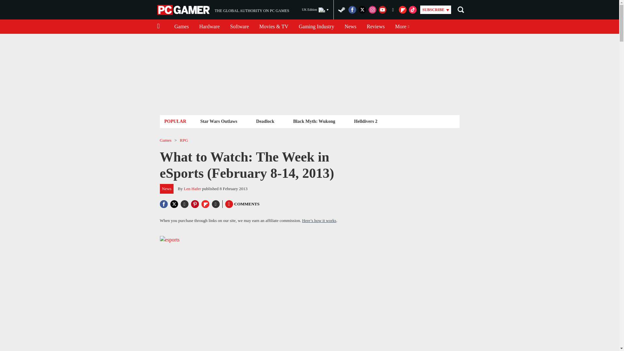 This screenshot has height=351, width=624. Describe the element at coordinates (181, 27) in the screenshot. I see `Games` at that location.